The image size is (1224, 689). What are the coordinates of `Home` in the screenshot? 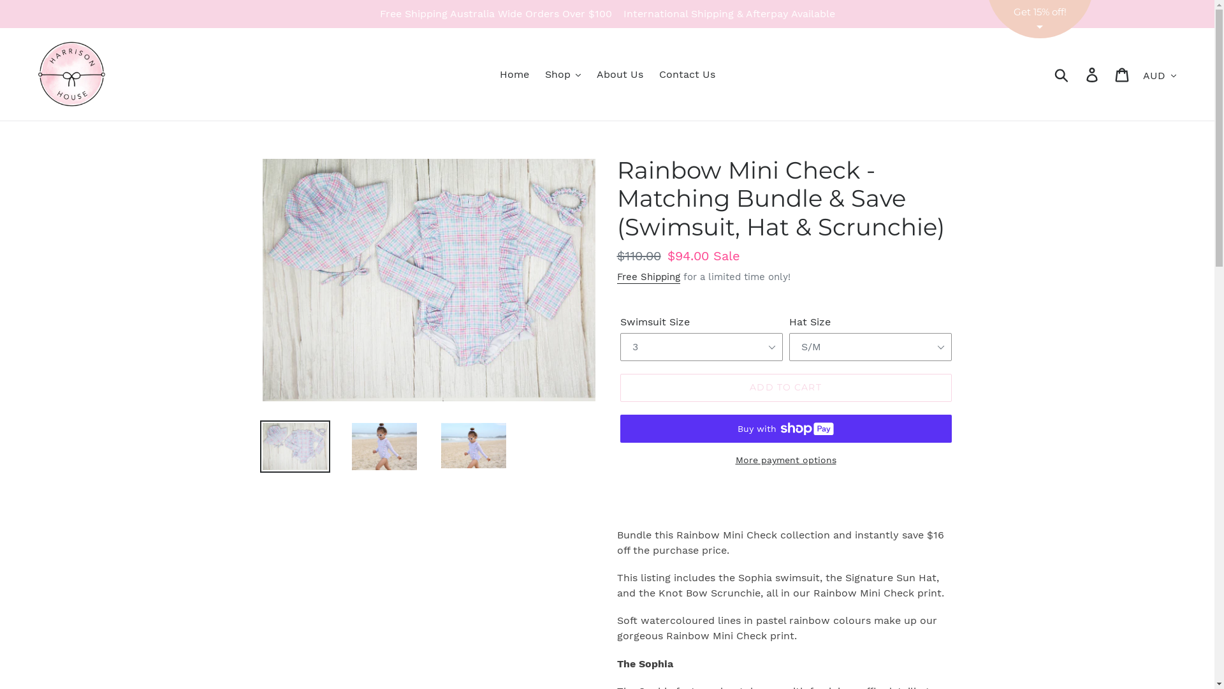 It's located at (514, 75).